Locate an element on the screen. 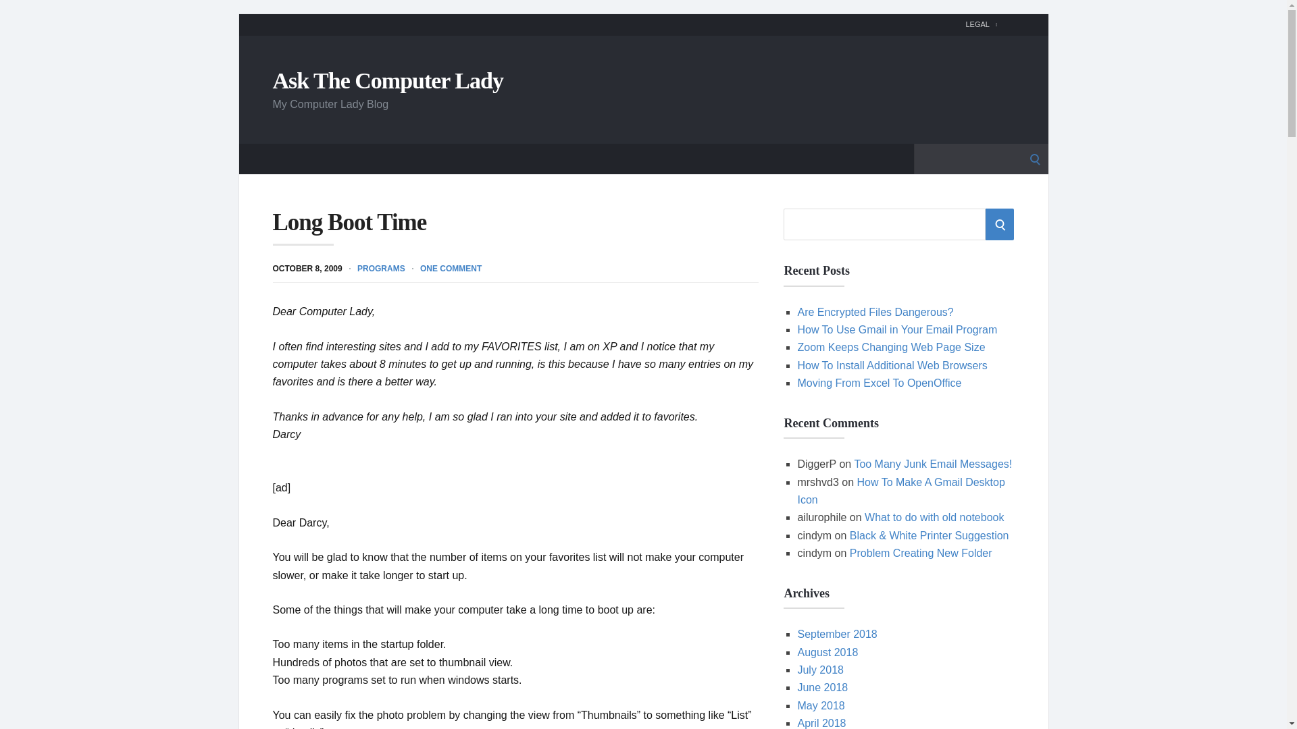  How To Use Gmail in Your Email Program is located at coordinates (897, 329).